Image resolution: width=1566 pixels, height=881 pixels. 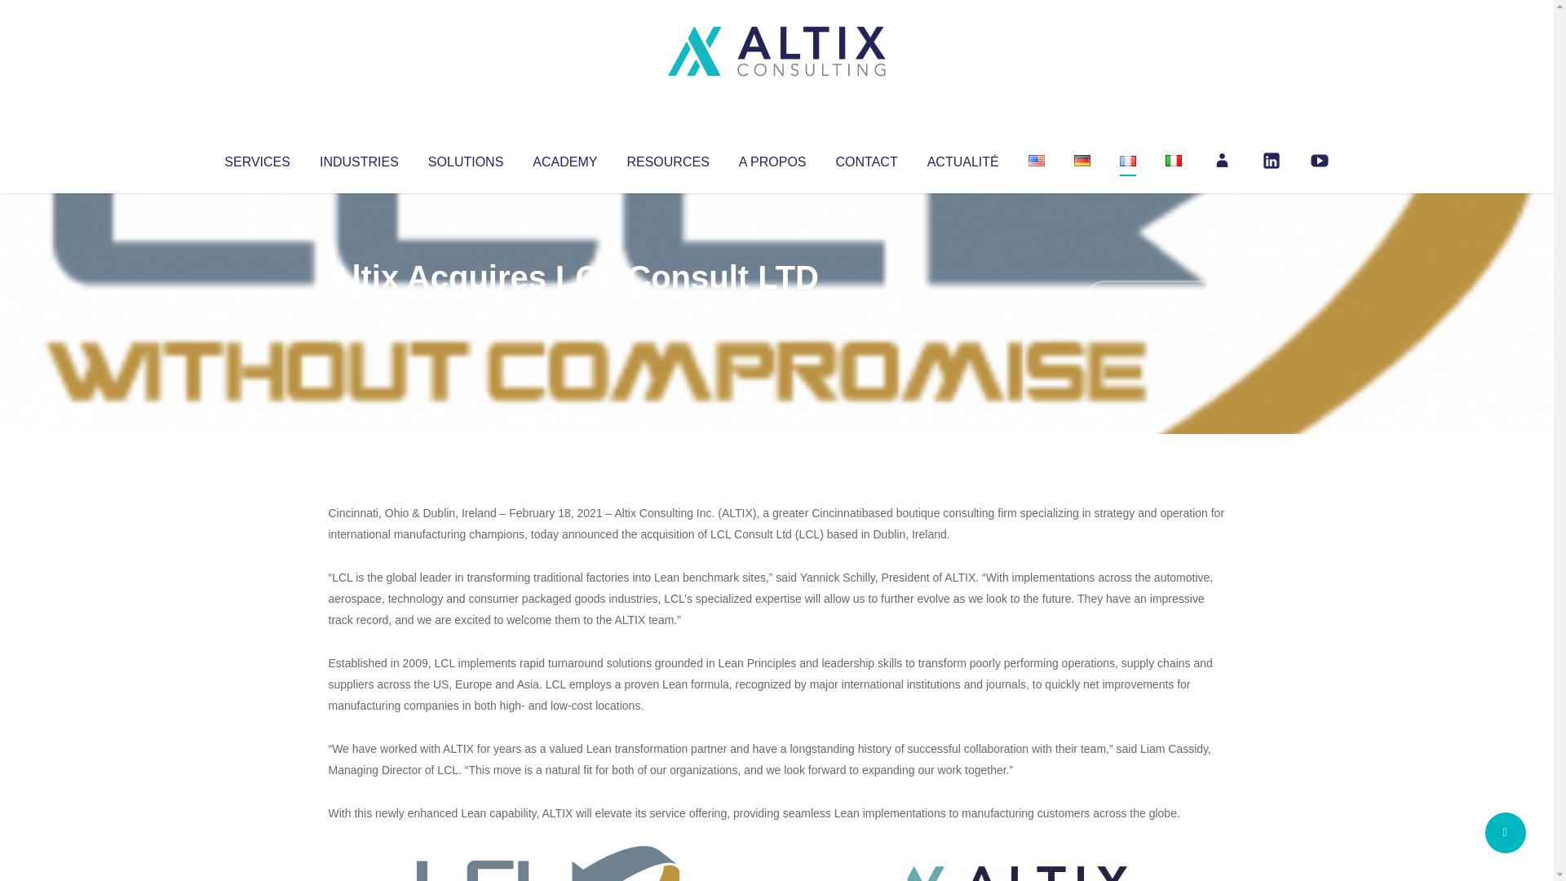 What do you see at coordinates (1155, 299) in the screenshot?
I see `No Comments` at bounding box center [1155, 299].